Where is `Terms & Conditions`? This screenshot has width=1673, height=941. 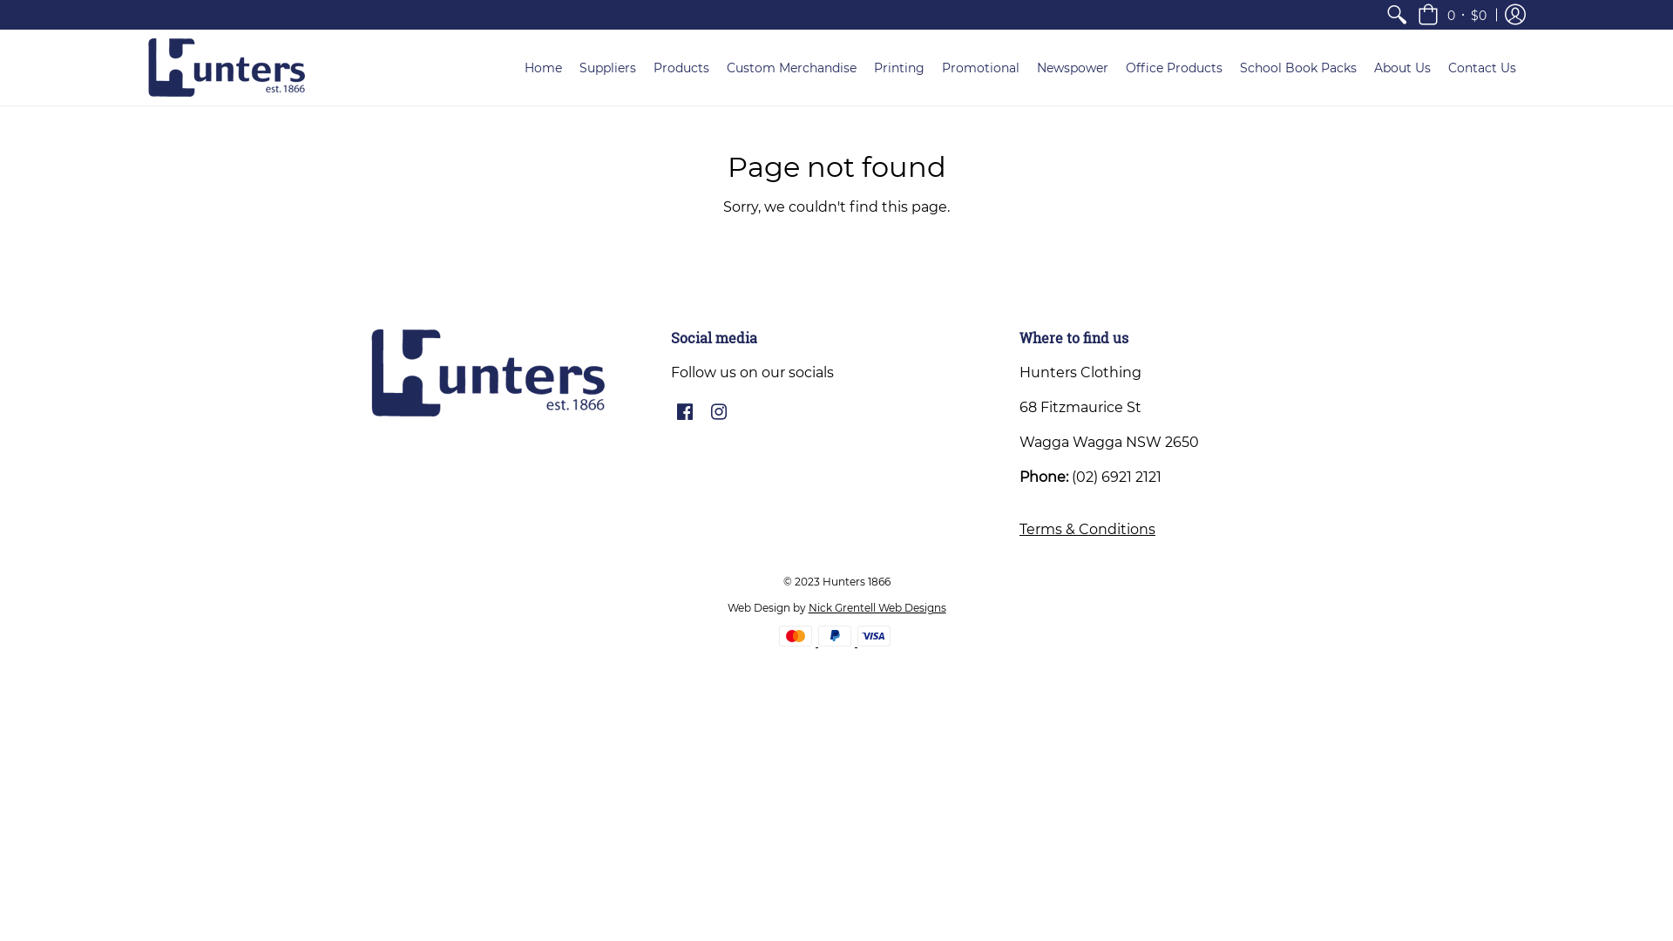 Terms & Conditions is located at coordinates (1087, 530).